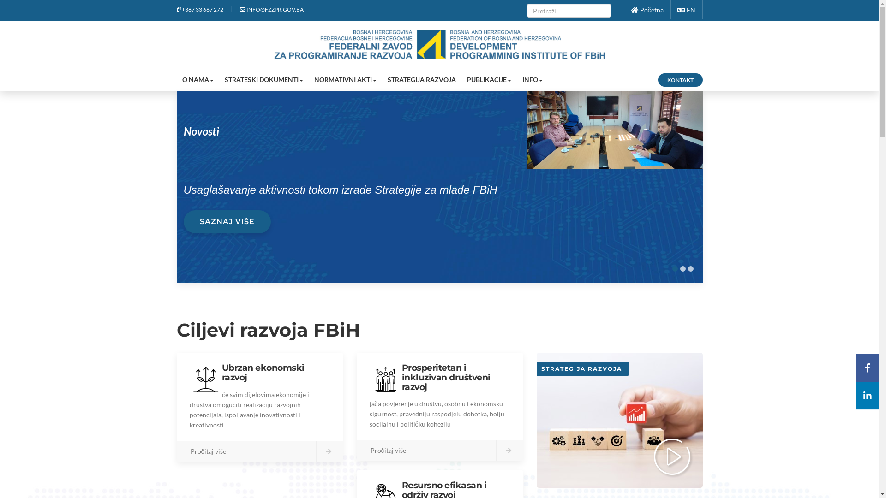 The width and height of the screenshot is (886, 498). What do you see at coordinates (272, 9) in the screenshot?
I see `INFO@FZZPR.GOV.BA` at bounding box center [272, 9].